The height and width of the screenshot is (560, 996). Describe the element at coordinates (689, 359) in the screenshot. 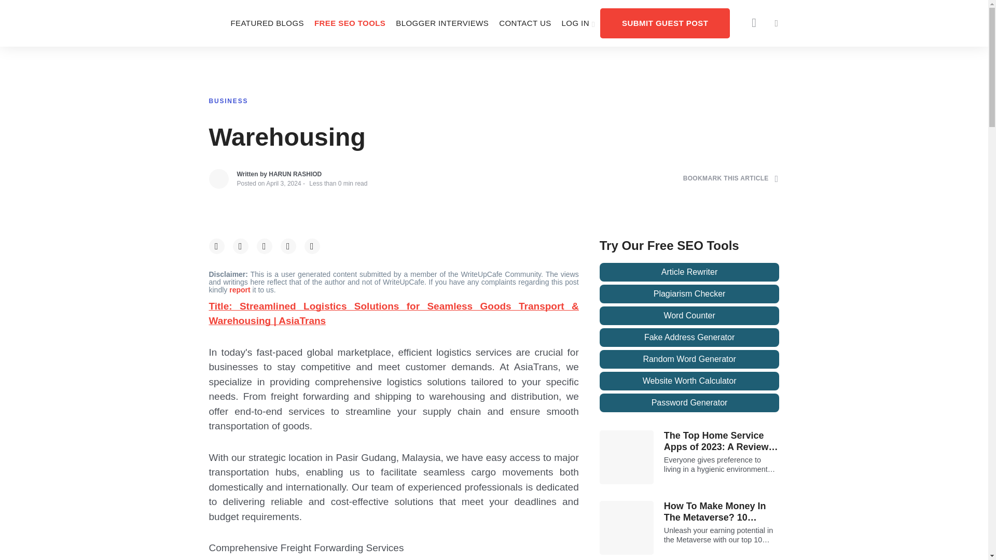

I see `Random Word Generator` at that location.